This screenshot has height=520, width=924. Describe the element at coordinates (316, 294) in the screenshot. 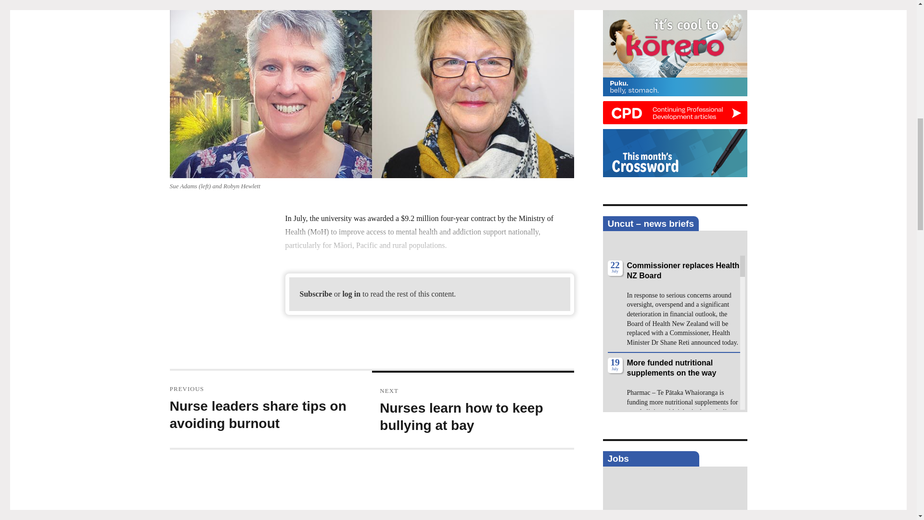

I see `Subscribe` at that location.